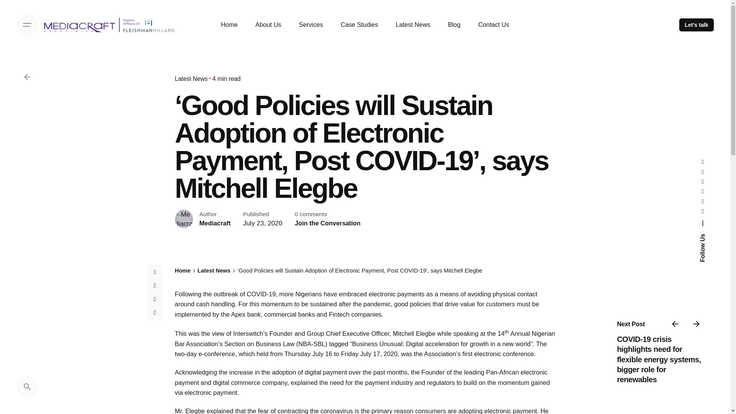  What do you see at coordinates (268, 25) in the screenshot?
I see `About Us` at bounding box center [268, 25].